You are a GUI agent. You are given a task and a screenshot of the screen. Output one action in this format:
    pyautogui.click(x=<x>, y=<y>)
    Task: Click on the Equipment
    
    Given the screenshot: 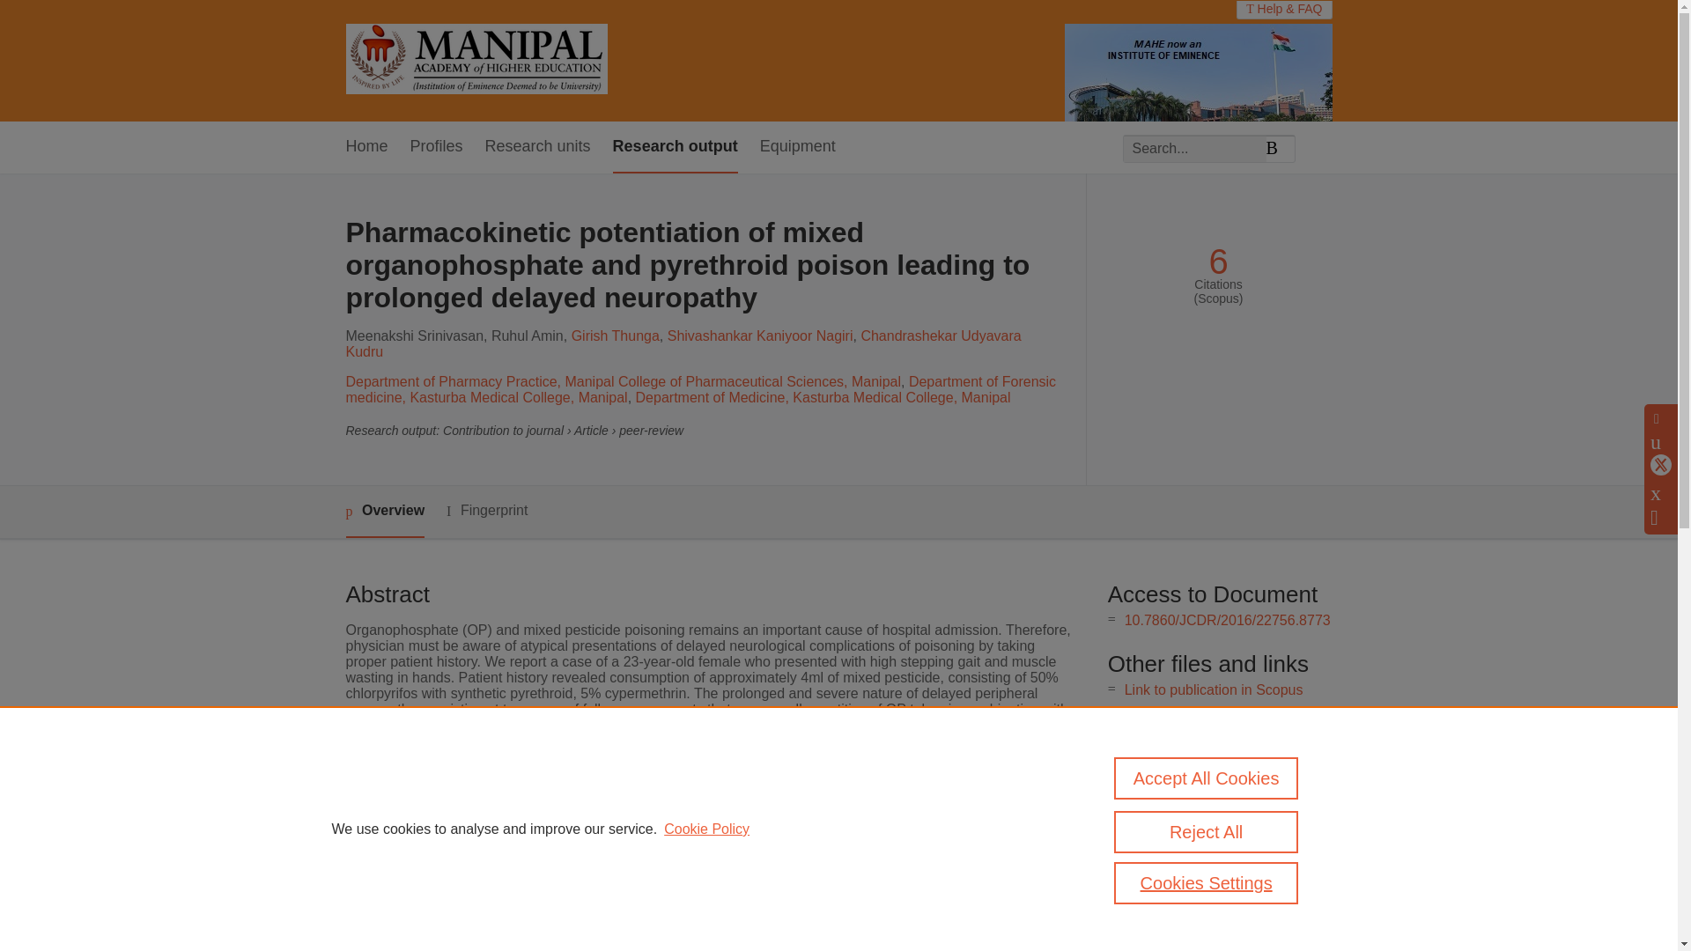 What is the action you would take?
    pyautogui.click(x=797, y=147)
    